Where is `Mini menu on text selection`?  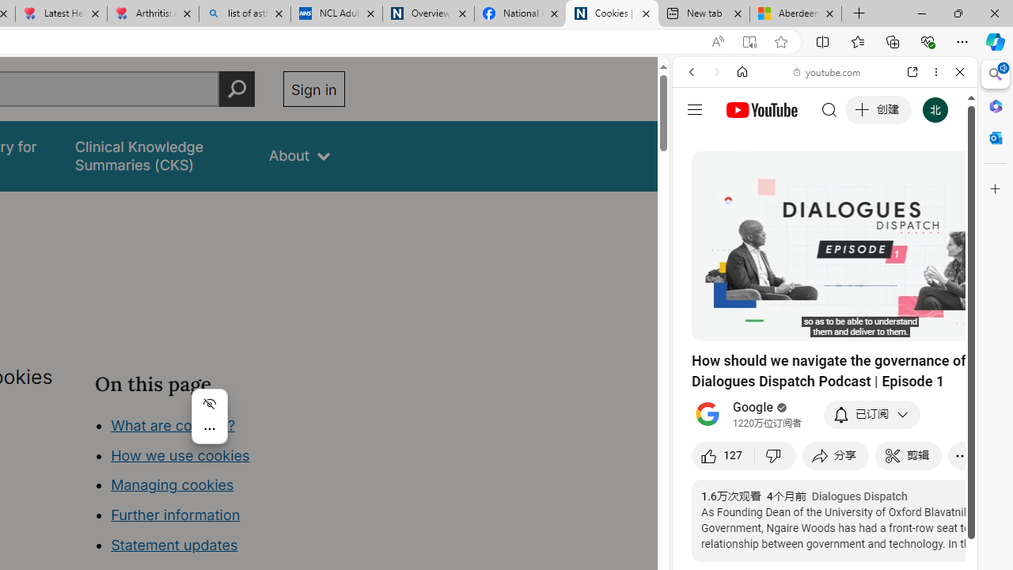
Mini menu on text selection is located at coordinates (209, 426).